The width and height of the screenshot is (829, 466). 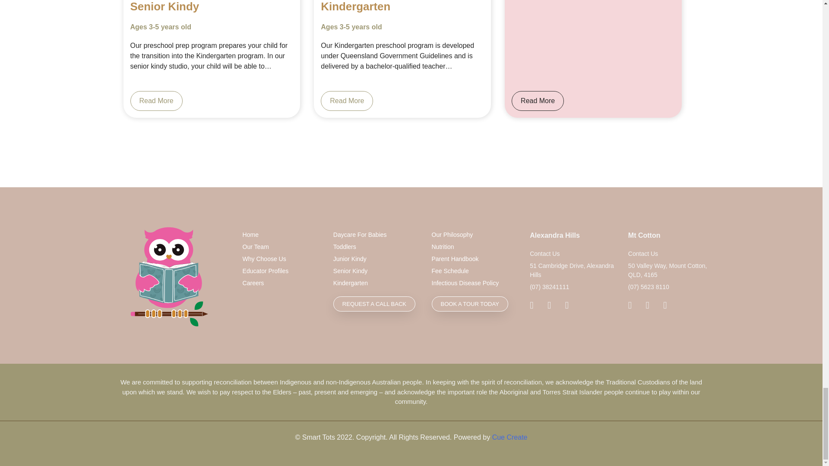 I want to click on Read More, so click(x=537, y=101).